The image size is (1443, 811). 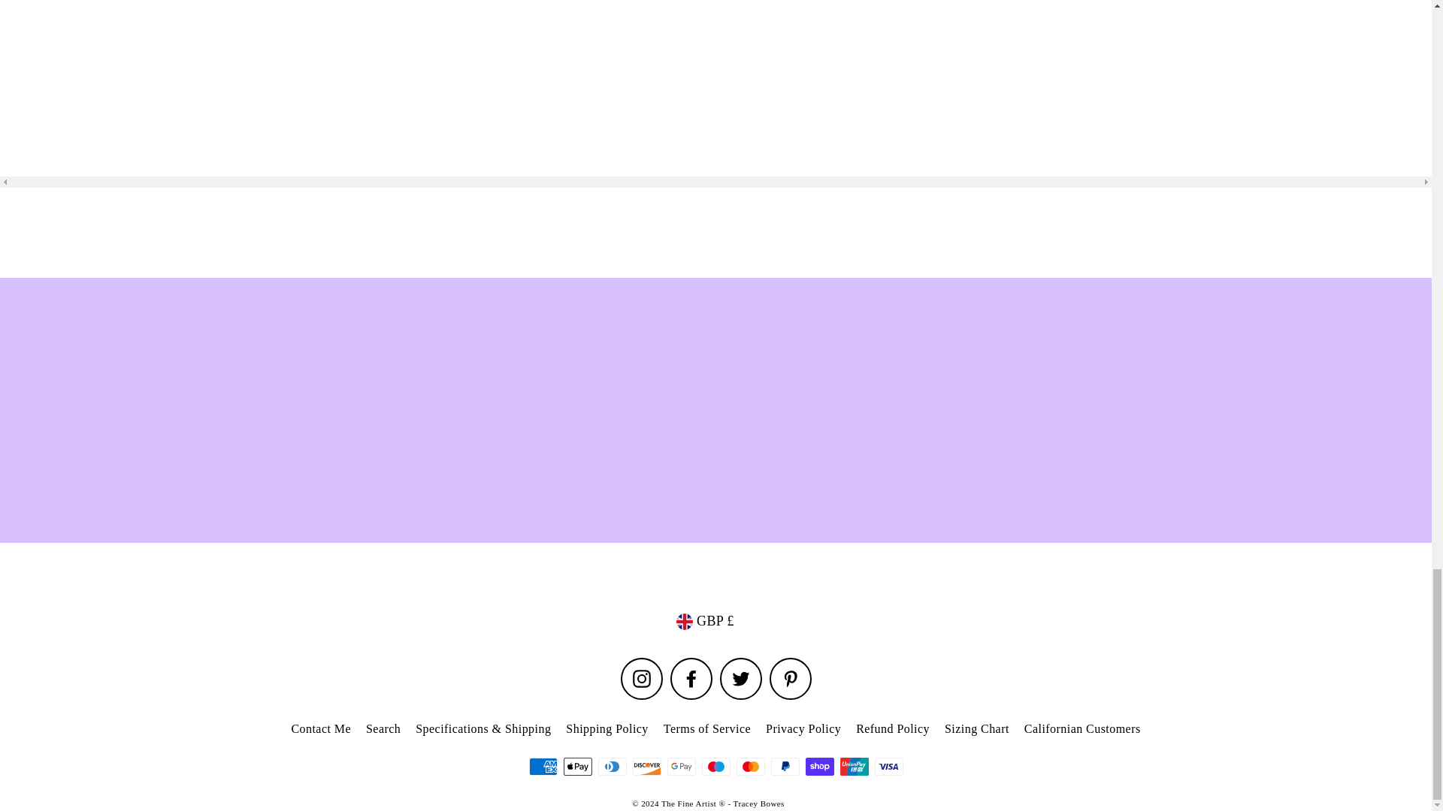 I want to click on Discover, so click(x=646, y=766).